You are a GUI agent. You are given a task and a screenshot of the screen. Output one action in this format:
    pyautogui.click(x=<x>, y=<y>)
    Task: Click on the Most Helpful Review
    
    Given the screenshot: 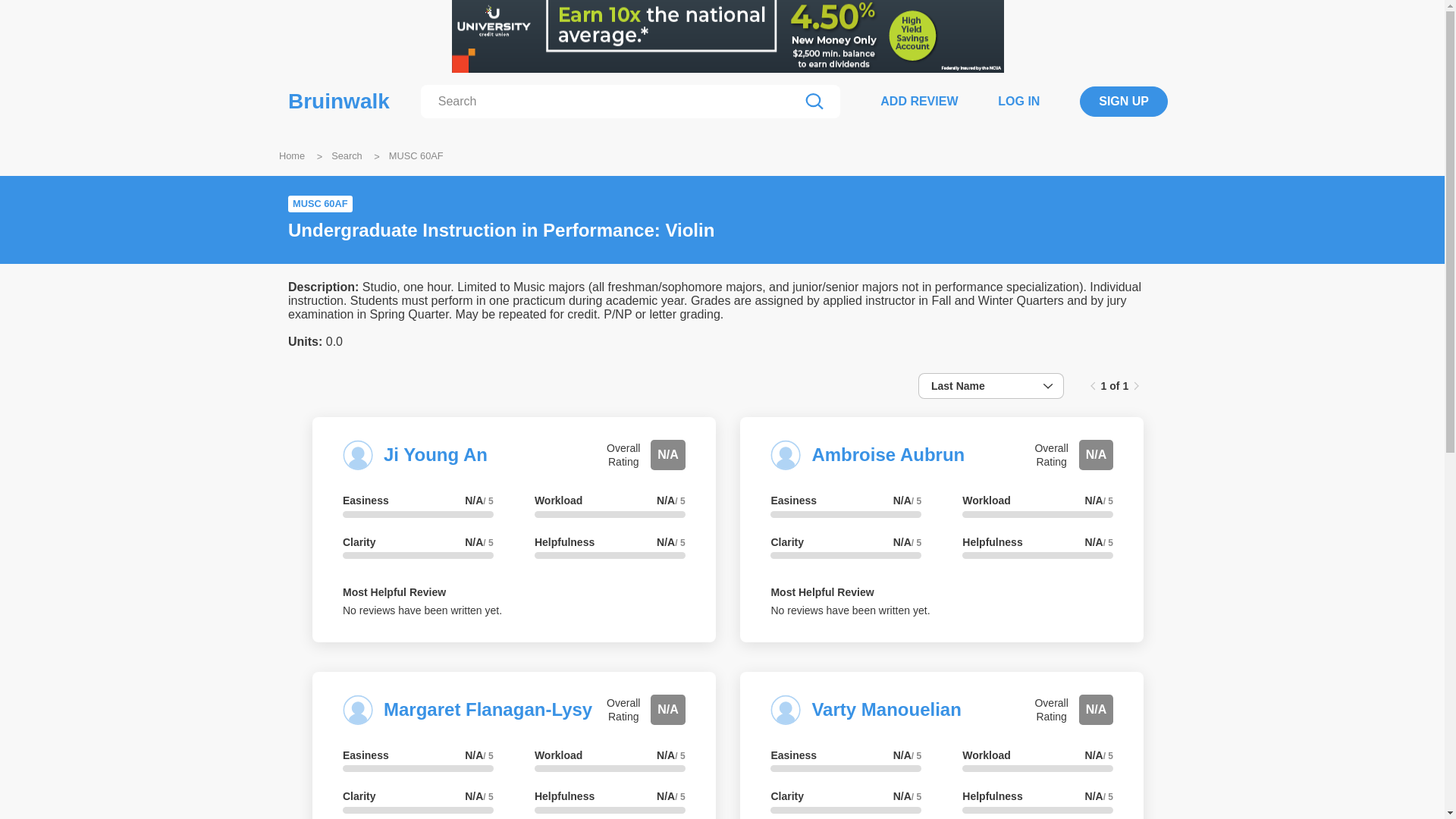 What is the action you would take?
    pyautogui.click(x=394, y=592)
    